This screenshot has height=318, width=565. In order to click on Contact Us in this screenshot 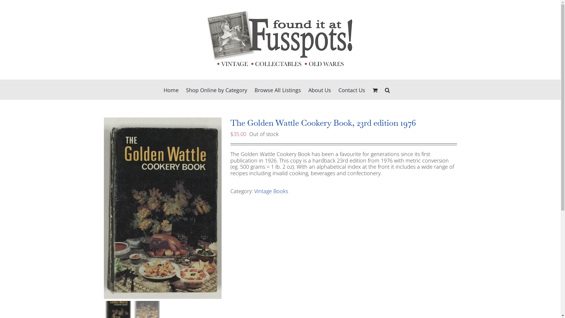, I will do `click(352, 90)`.